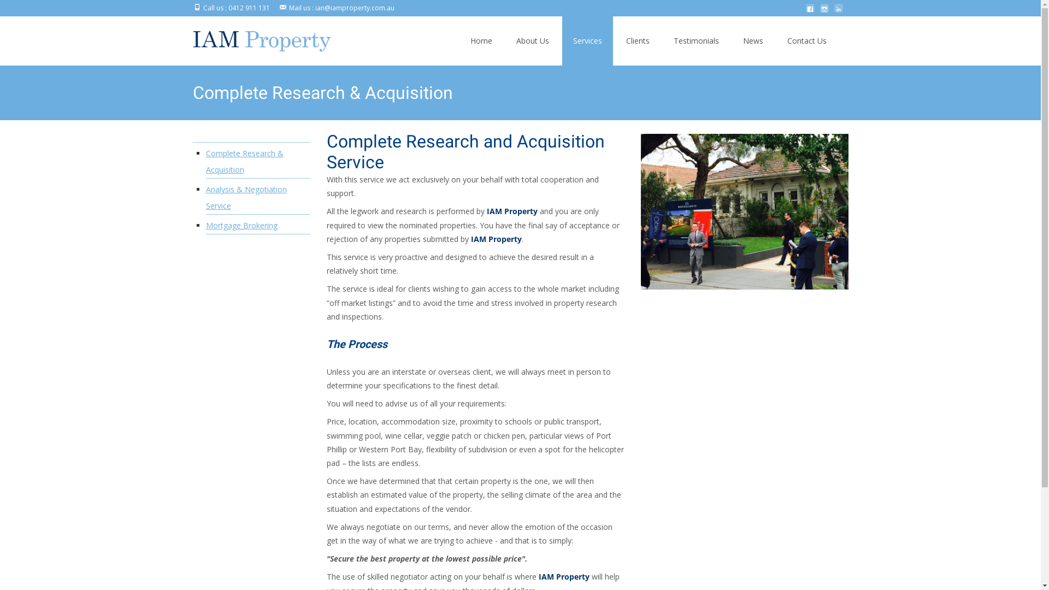 Image resolution: width=1049 pixels, height=590 pixels. Describe the element at coordinates (810, 12) in the screenshot. I see `facebook` at that location.